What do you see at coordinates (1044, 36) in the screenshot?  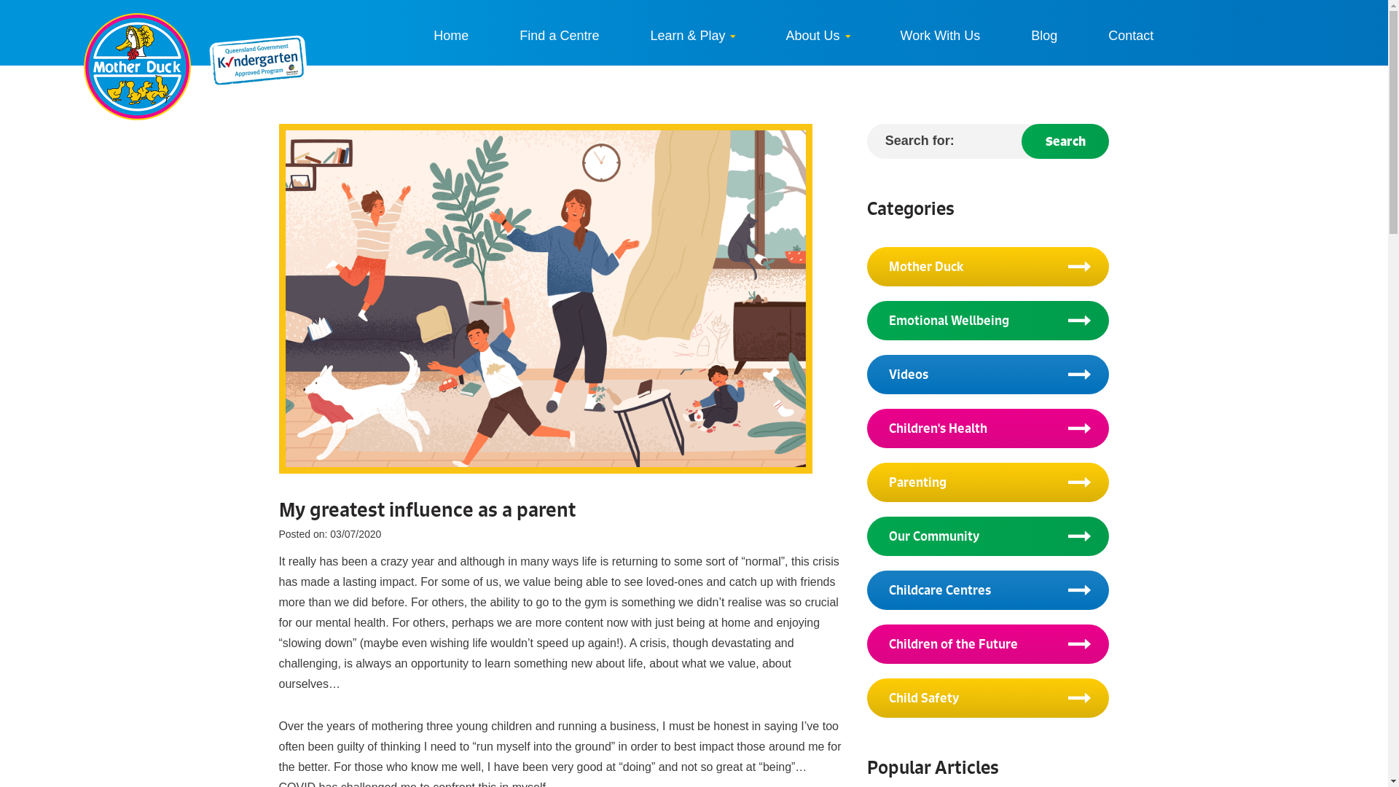 I see `Blog` at bounding box center [1044, 36].